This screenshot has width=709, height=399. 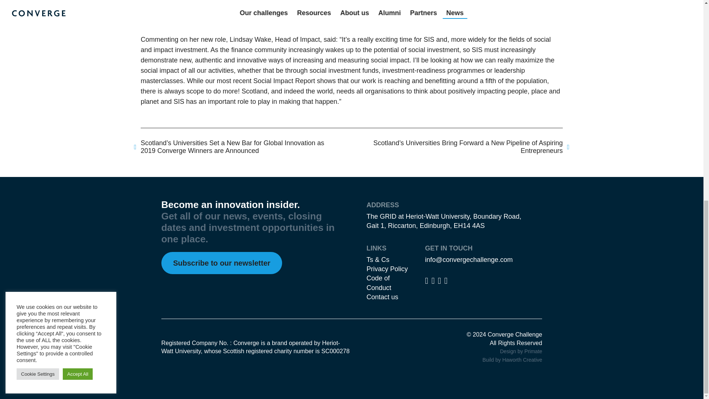 What do you see at coordinates (521, 351) in the screenshot?
I see `Design by Primate` at bounding box center [521, 351].